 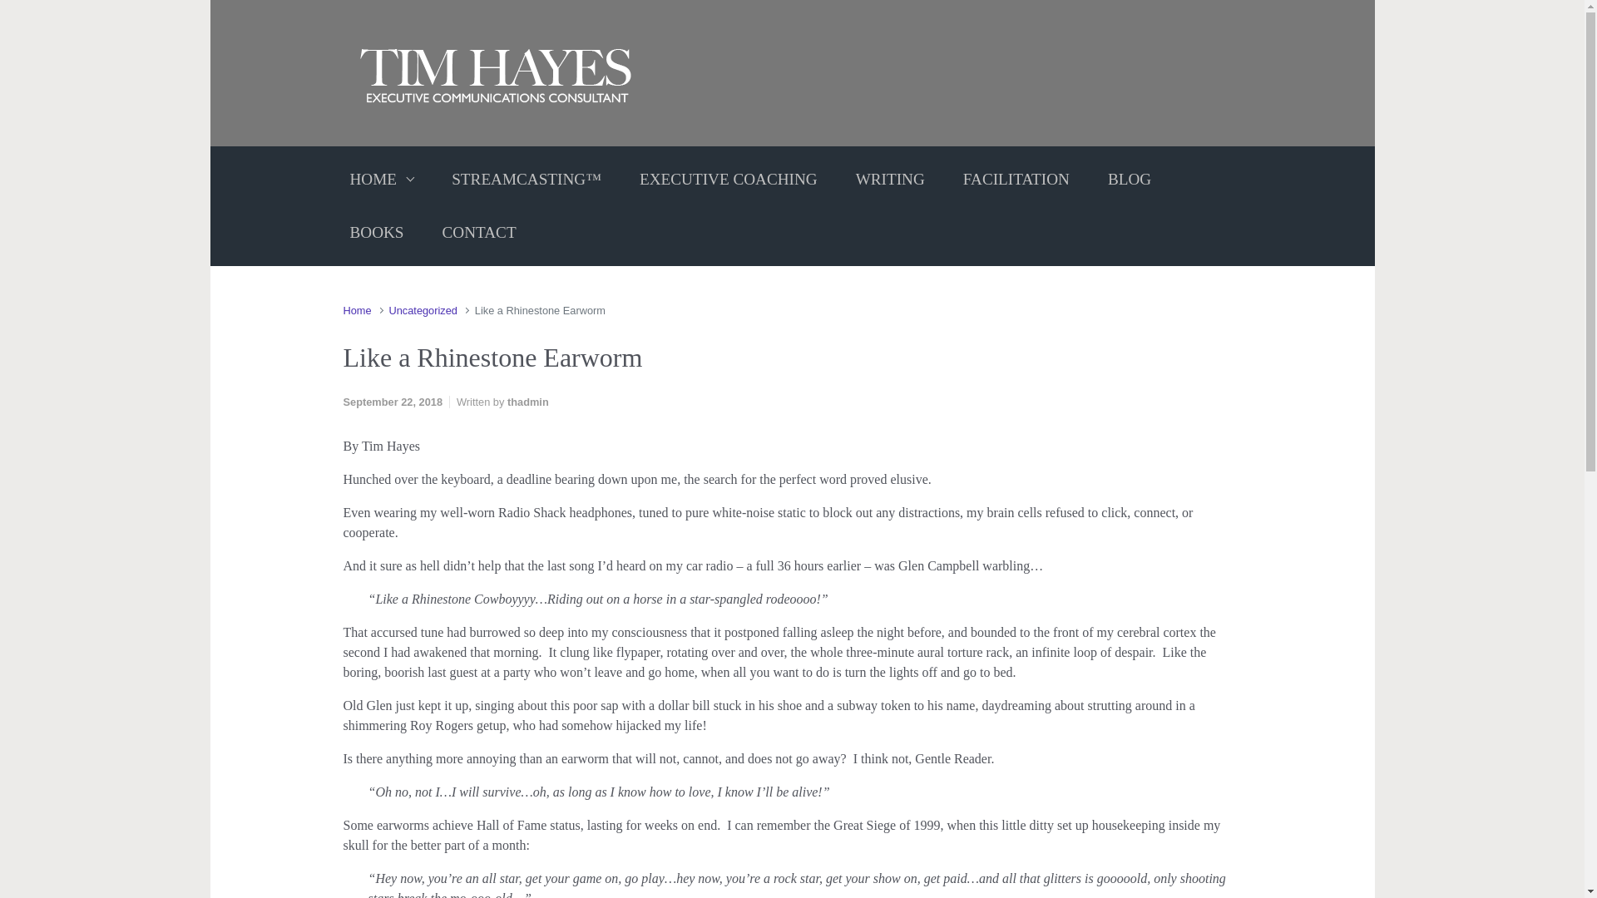 What do you see at coordinates (20, 12) in the screenshot?
I see `Skip to main content` at bounding box center [20, 12].